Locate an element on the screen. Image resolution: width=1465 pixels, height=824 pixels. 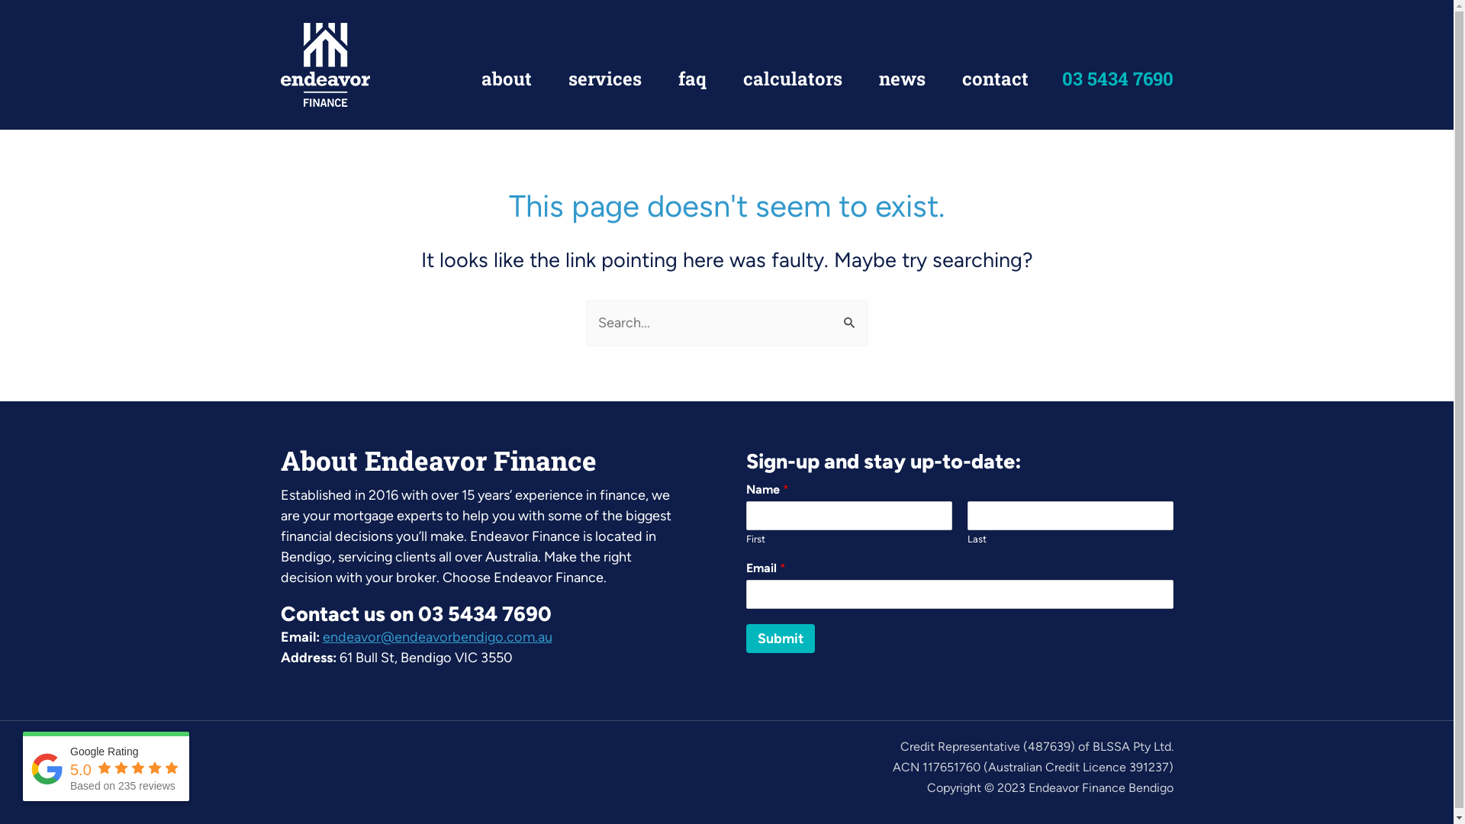
news is located at coordinates (902, 79).